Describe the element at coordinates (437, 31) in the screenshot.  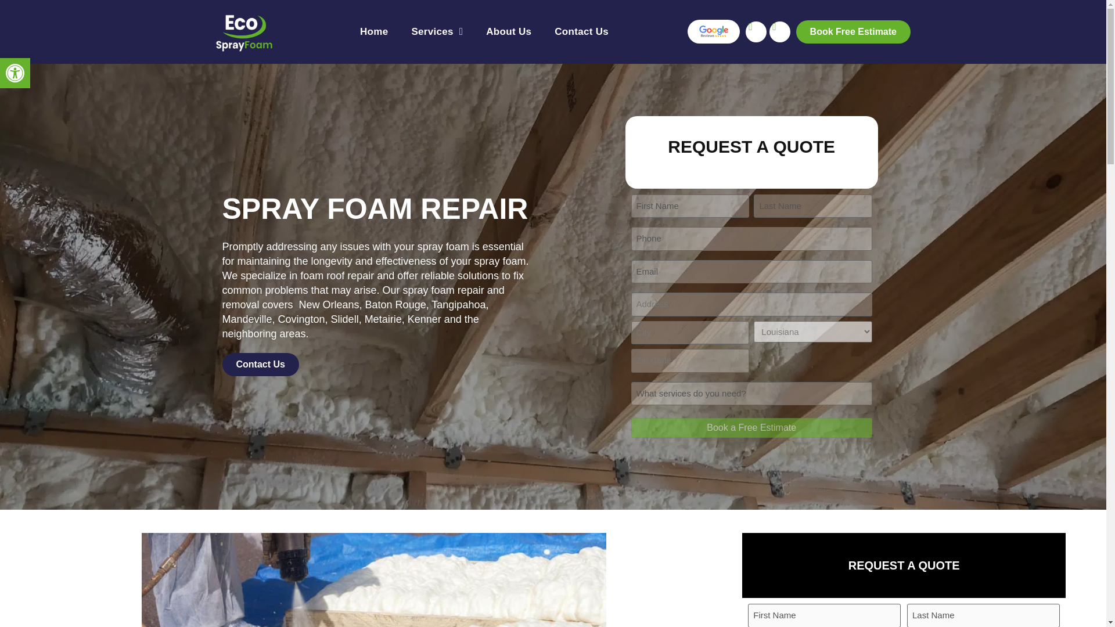
I see `Services` at that location.